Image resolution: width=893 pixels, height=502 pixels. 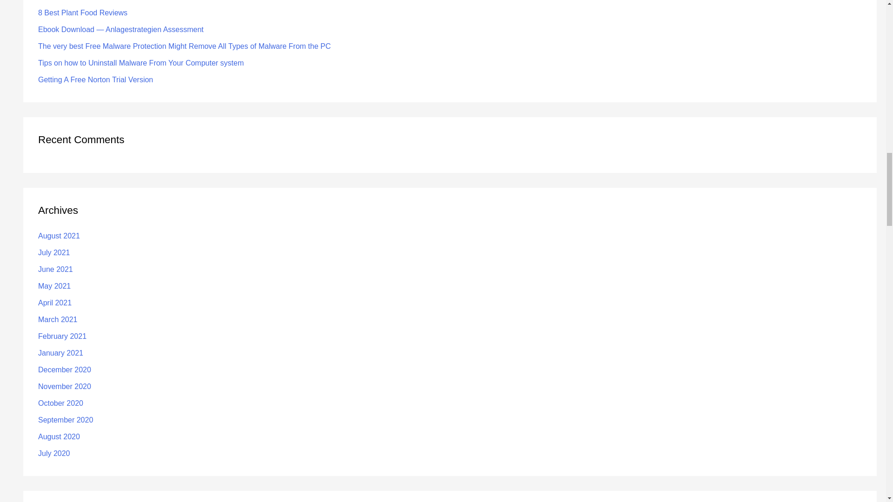 I want to click on August 2021, so click(x=59, y=236).